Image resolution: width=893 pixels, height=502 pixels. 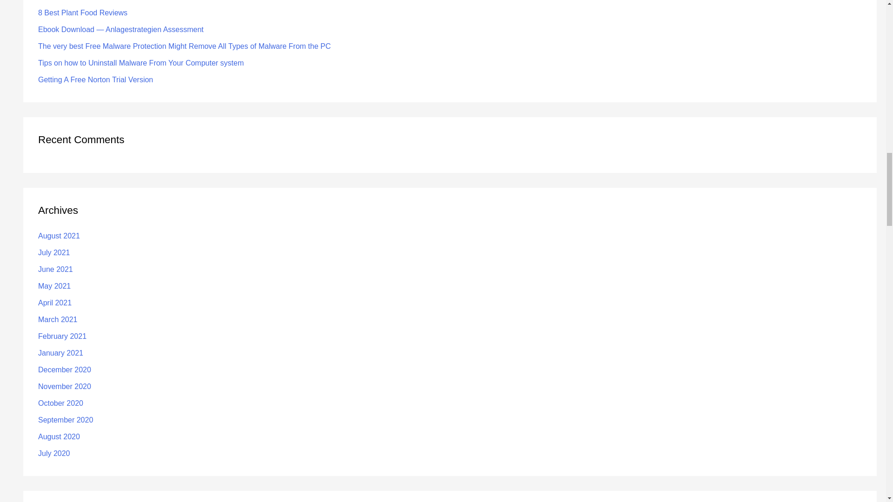 I want to click on August 2021, so click(x=59, y=236).